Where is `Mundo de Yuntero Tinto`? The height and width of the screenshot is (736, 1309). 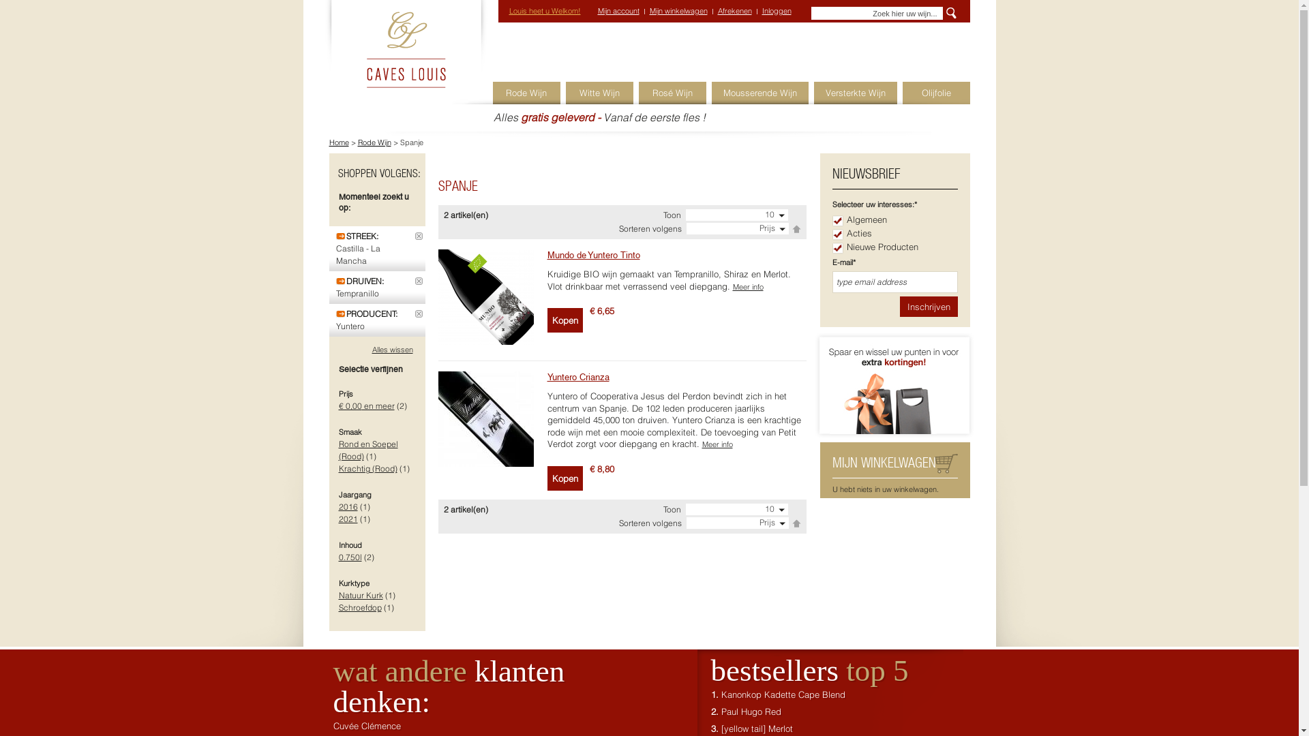
Mundo de Yuntero Tinto is located at coordinates (593, 255).